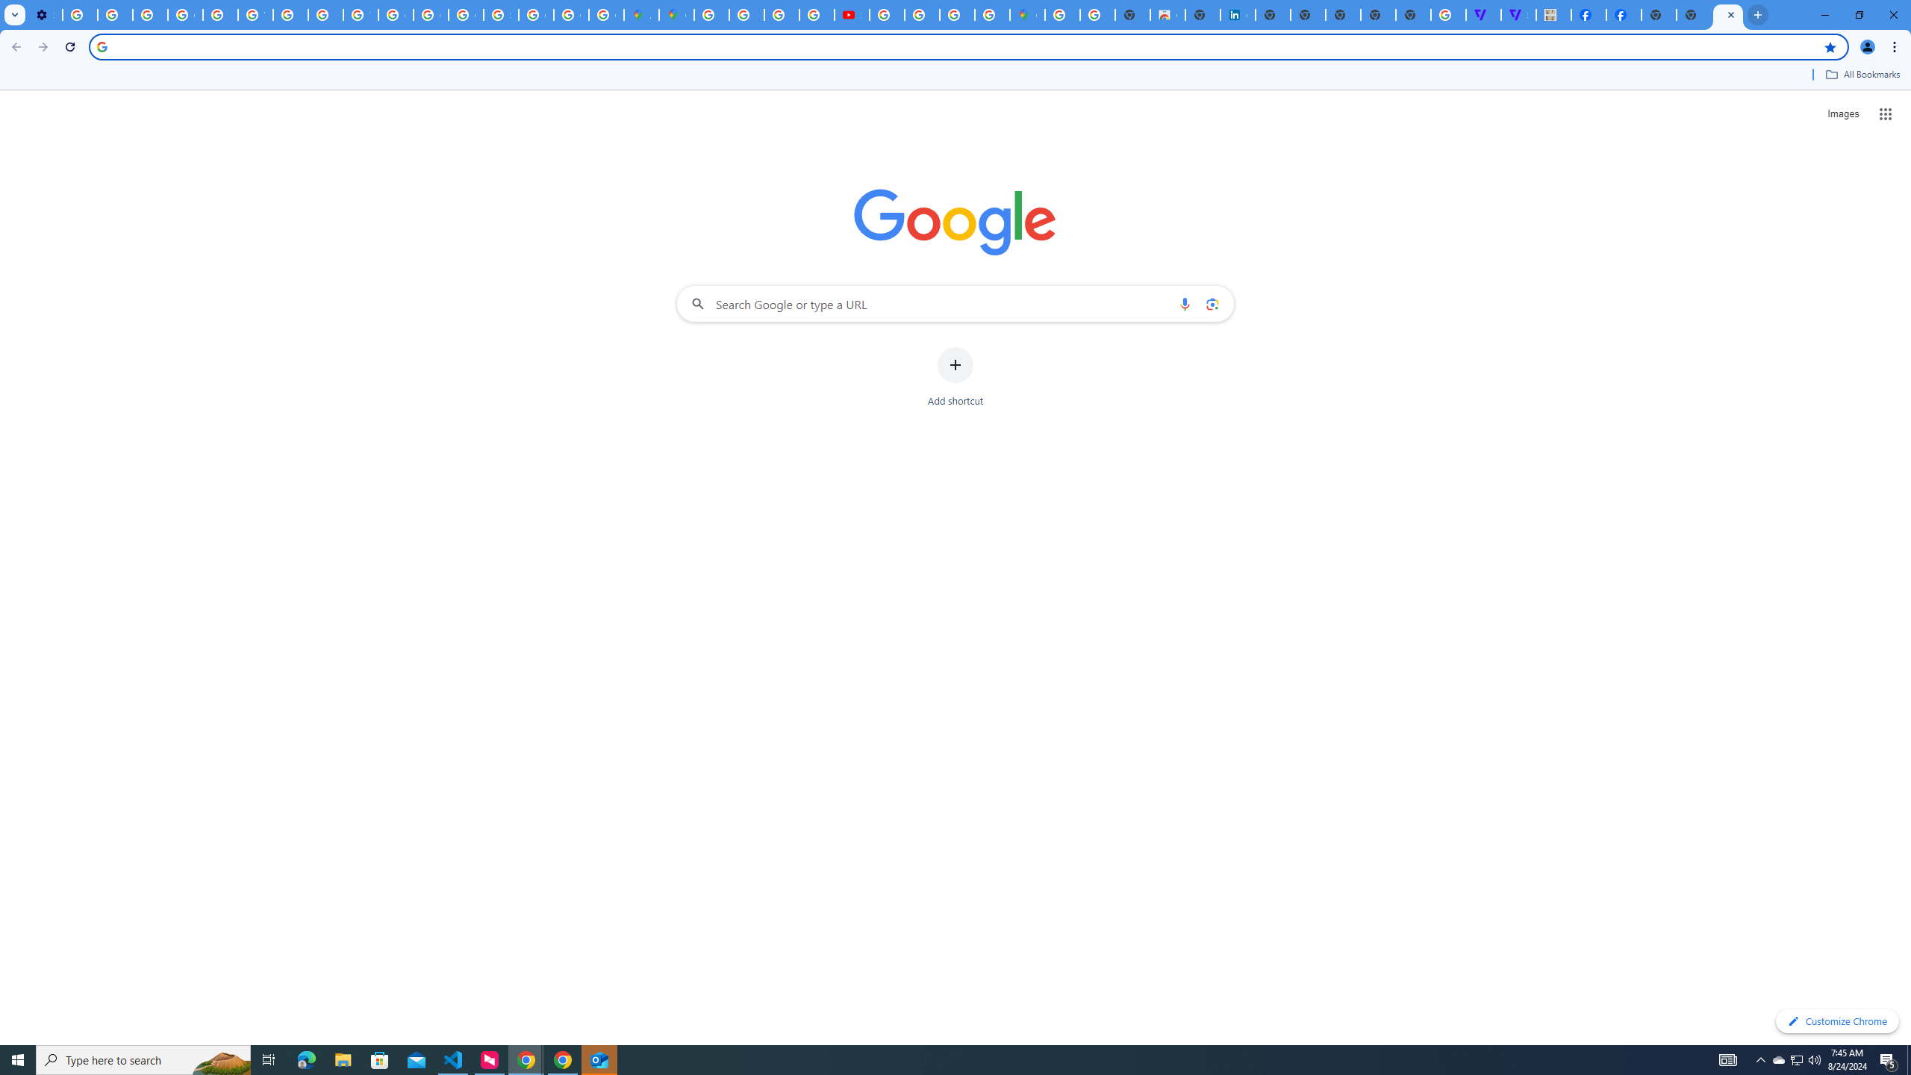 This screenshot has width=1911, height=1075. I want to click on Google Maps, so click(1027, 15).